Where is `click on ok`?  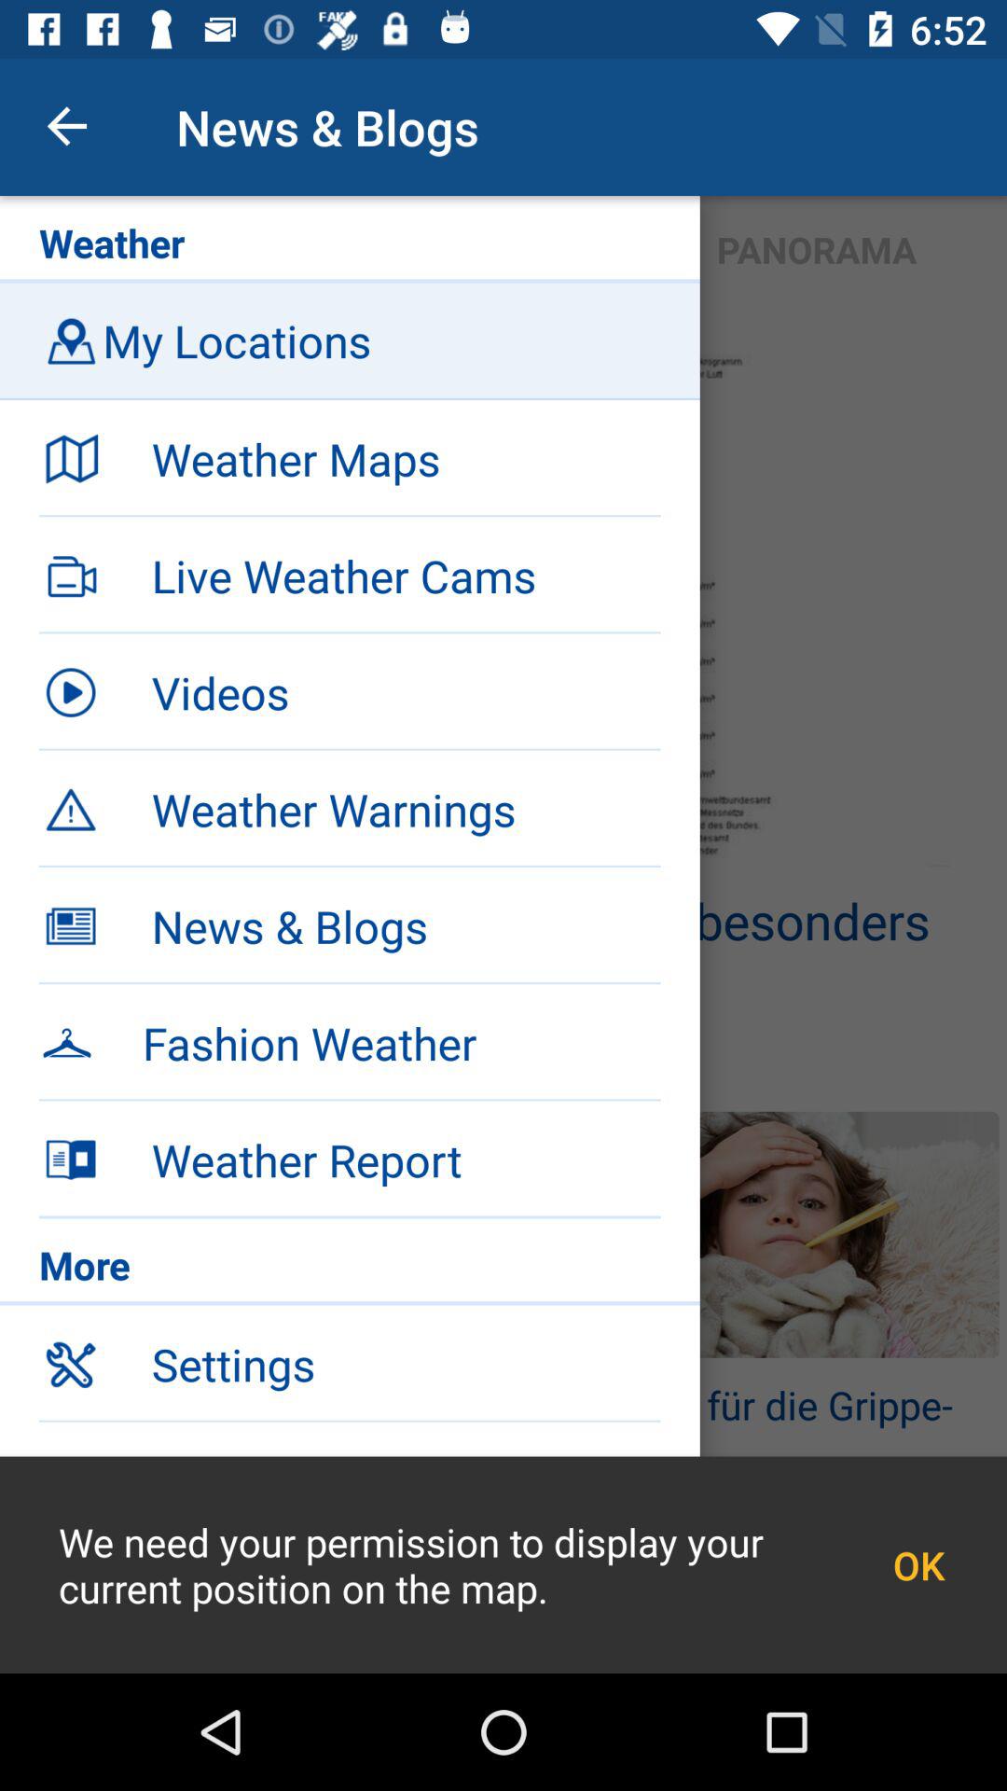 click on ok is located at coordinates (919, 1565).